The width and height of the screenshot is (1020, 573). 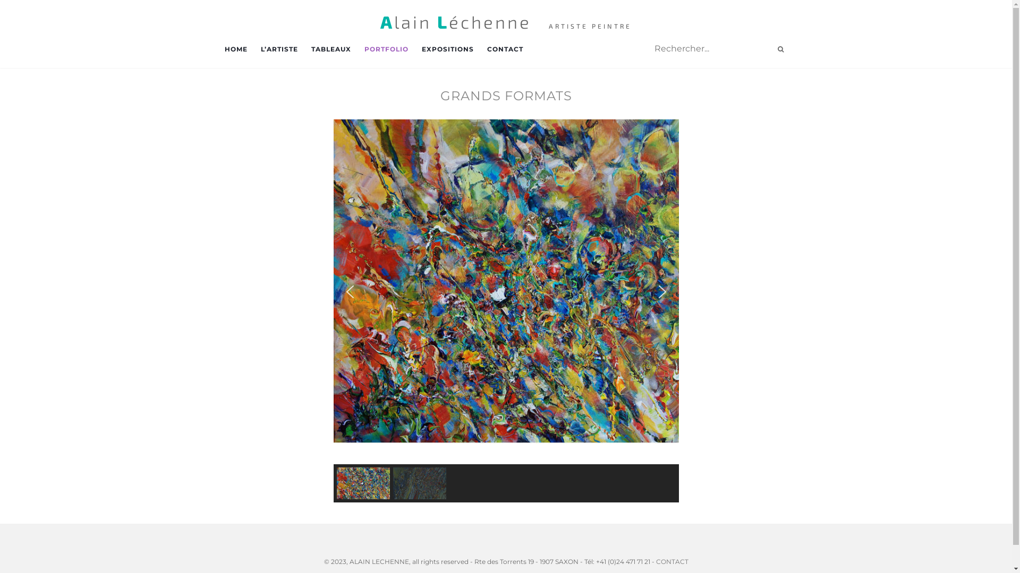 What do you see at coordinates (331, 49) in the screenshot?
I see `TABLEAUX` at bounding box center [331, 49].